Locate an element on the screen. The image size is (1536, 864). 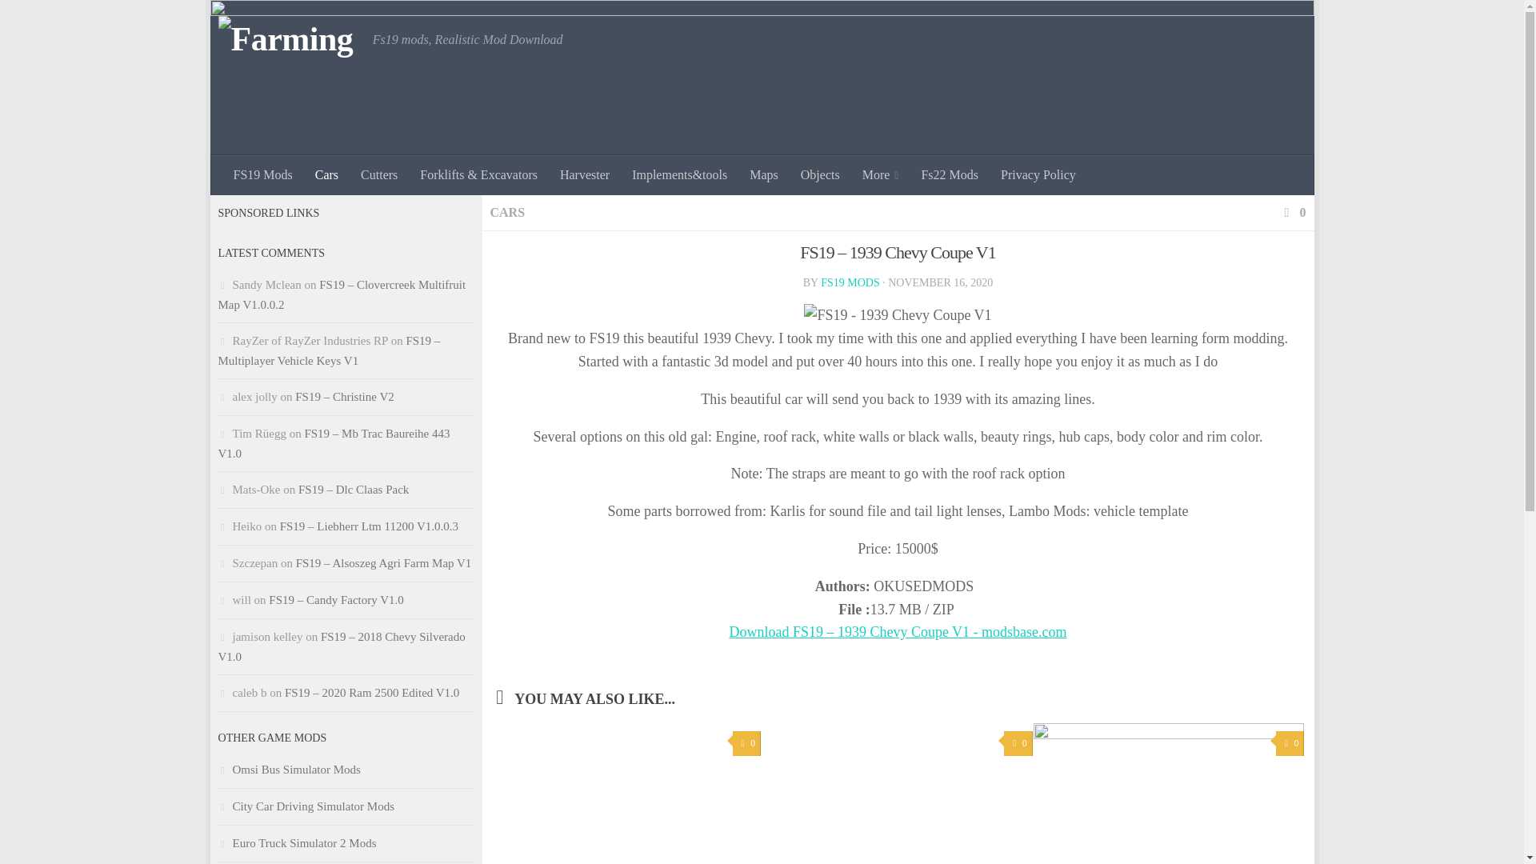
Skip to content is located at coordinates (272, 22).